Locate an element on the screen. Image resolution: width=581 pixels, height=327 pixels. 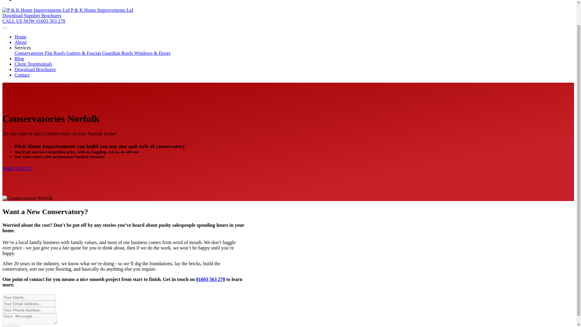
Link to About is located at coordinates (21, 42).